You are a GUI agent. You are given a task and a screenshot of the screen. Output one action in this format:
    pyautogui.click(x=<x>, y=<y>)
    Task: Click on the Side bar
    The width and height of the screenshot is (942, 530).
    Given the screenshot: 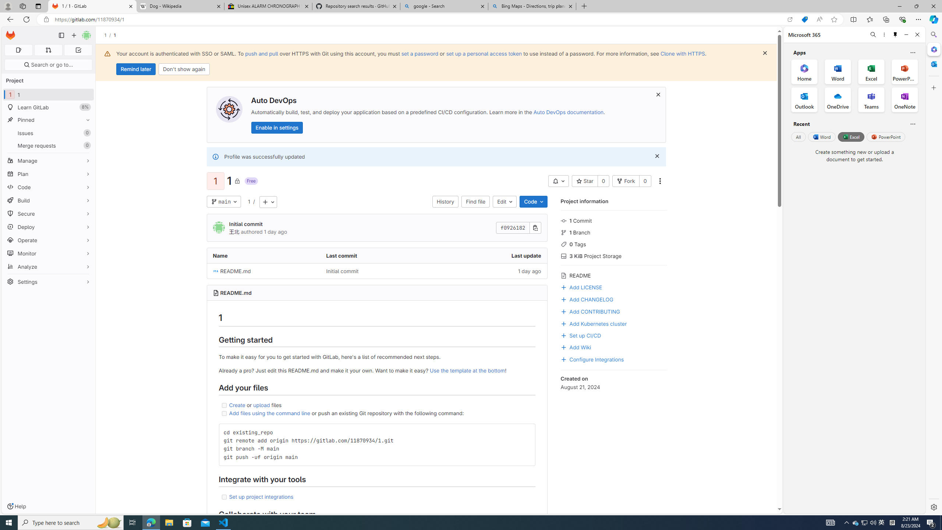 What is the action you would take?
    pyautogui.click(x=934, y=271)
    